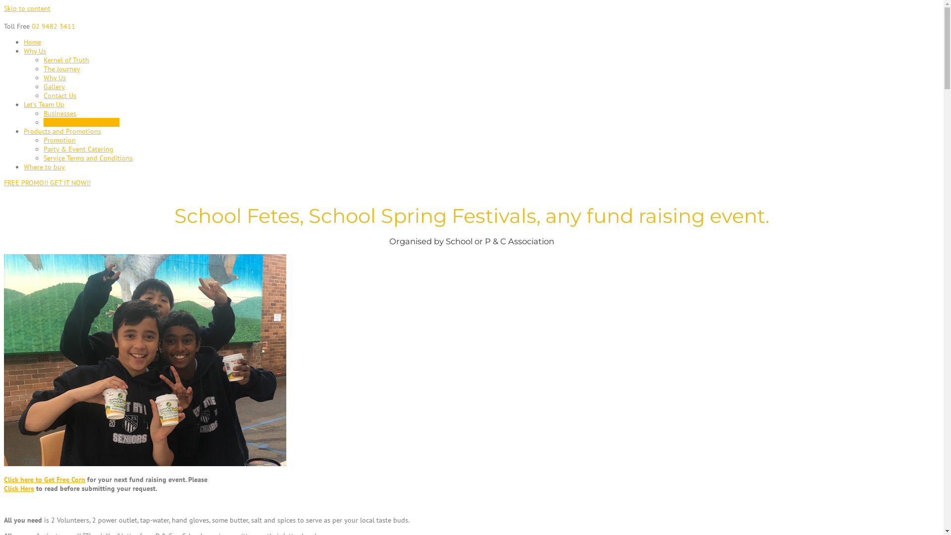  I want to click on Skip to content, so click(27, 8).